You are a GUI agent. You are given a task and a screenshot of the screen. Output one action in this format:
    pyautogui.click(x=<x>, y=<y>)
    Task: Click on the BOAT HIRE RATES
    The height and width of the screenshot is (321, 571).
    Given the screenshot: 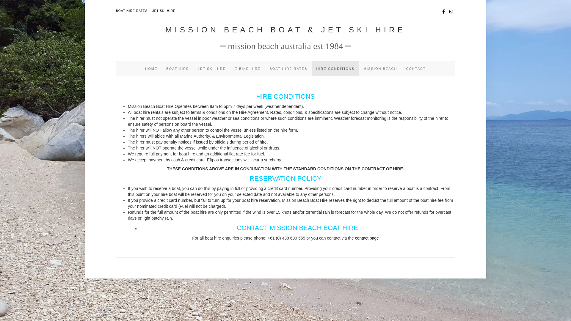 What is the action you would take?
    pyautogui.click(x=132, y=11)
    